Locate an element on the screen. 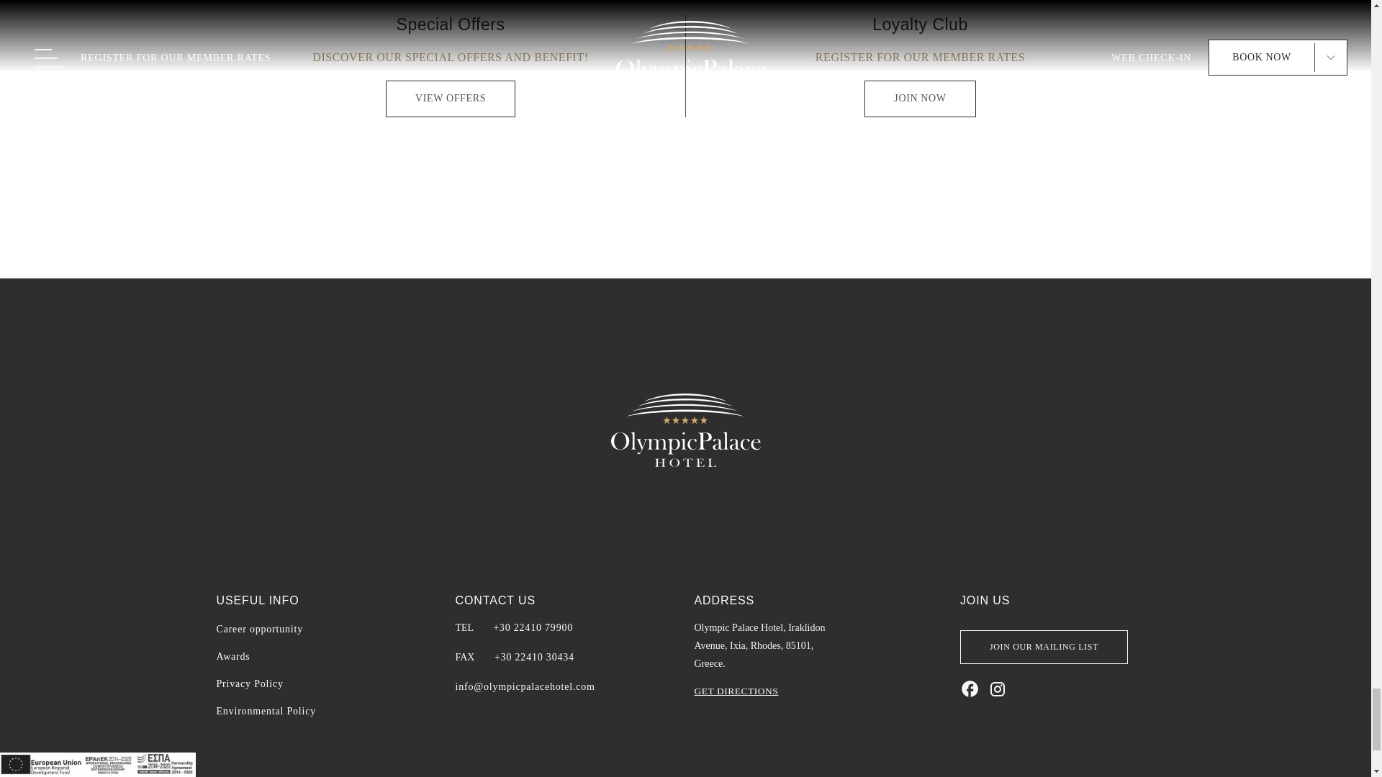 Image resolution: width=1382 pixels, height=777 pixels. VIEW OFFERS is located at coordinates (451, 99).